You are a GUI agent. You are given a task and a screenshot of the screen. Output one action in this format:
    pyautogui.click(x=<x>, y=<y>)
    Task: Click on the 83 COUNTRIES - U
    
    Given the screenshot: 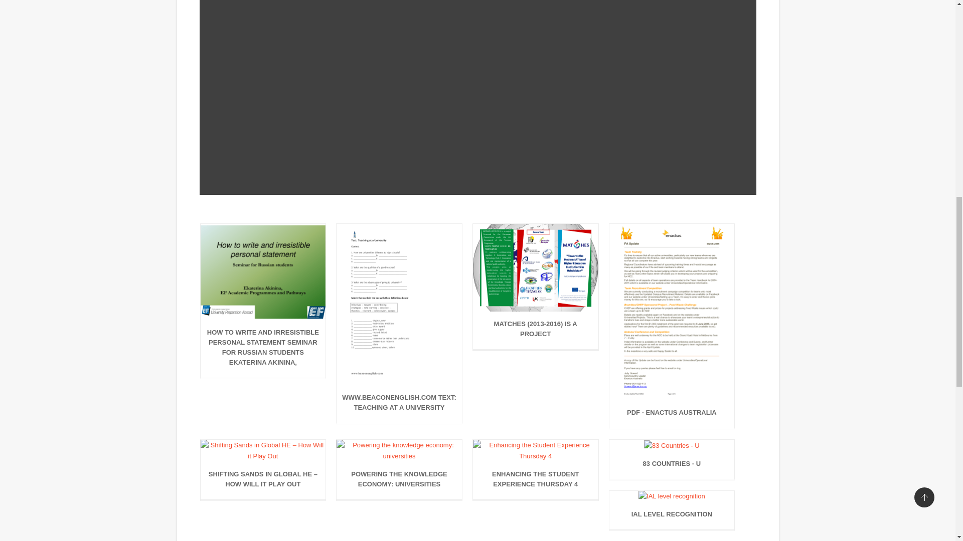 What is the action you would take?
    pyautogui.click(x=672, y=466)
    